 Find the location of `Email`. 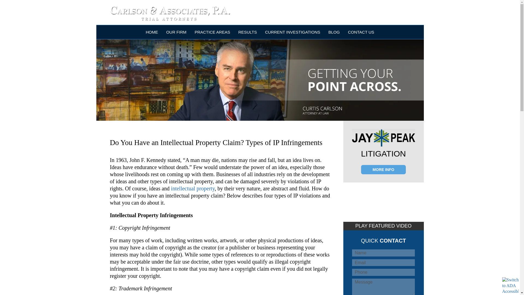

Email is located at coordinates (383, 263).